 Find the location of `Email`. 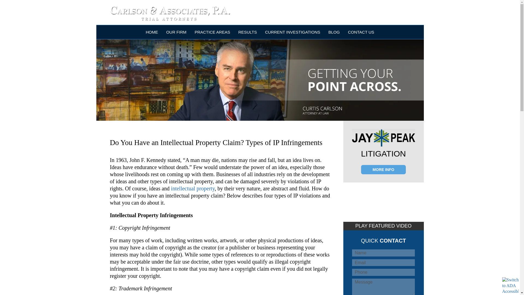

Email is located at coordinates (383, 263).